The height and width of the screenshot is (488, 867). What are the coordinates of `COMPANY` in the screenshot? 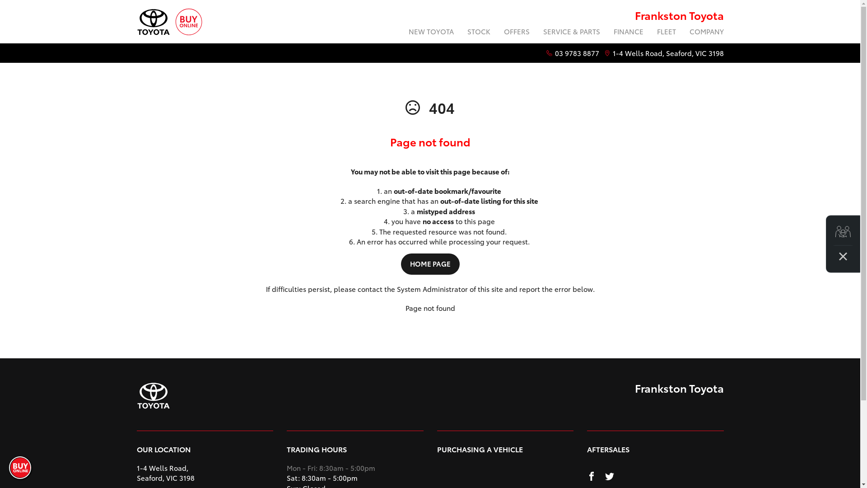 It's located at (704, 33).